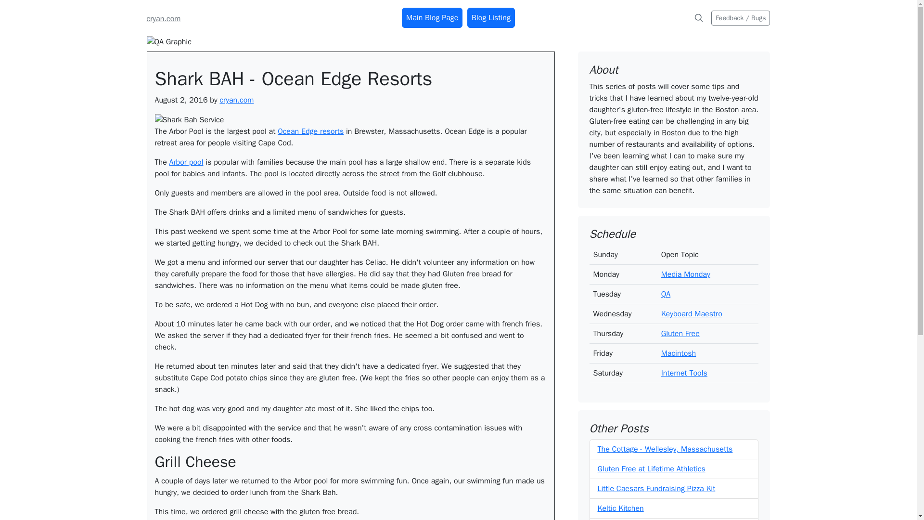 Image resolution: width=924 pixels, height=520 pixels. What do you see at coordinates (692, 314) in the screenshot?
I see `Keyboard Maestro` at bounding box center [692, 314].